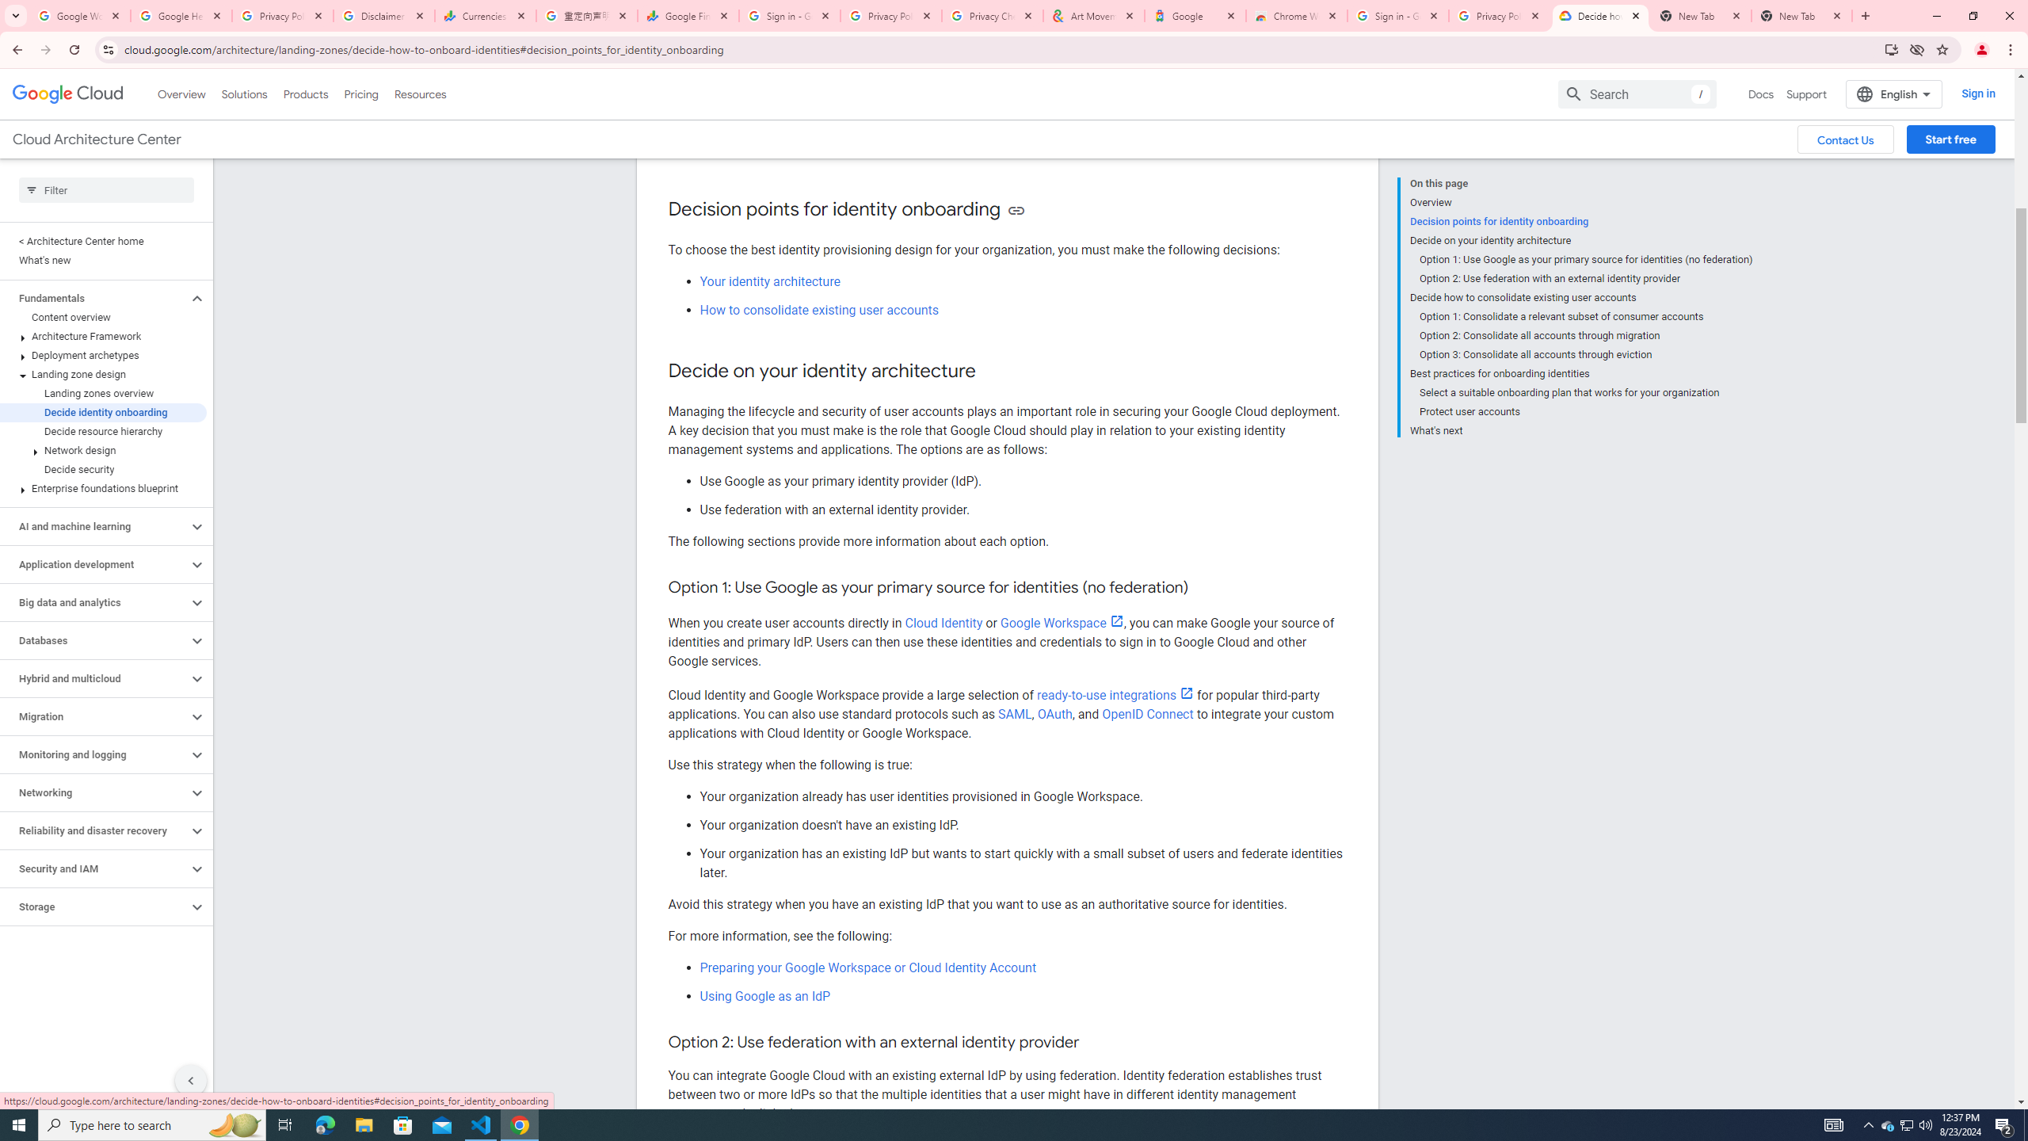  I want to click on Solutions, so click(244, 93).